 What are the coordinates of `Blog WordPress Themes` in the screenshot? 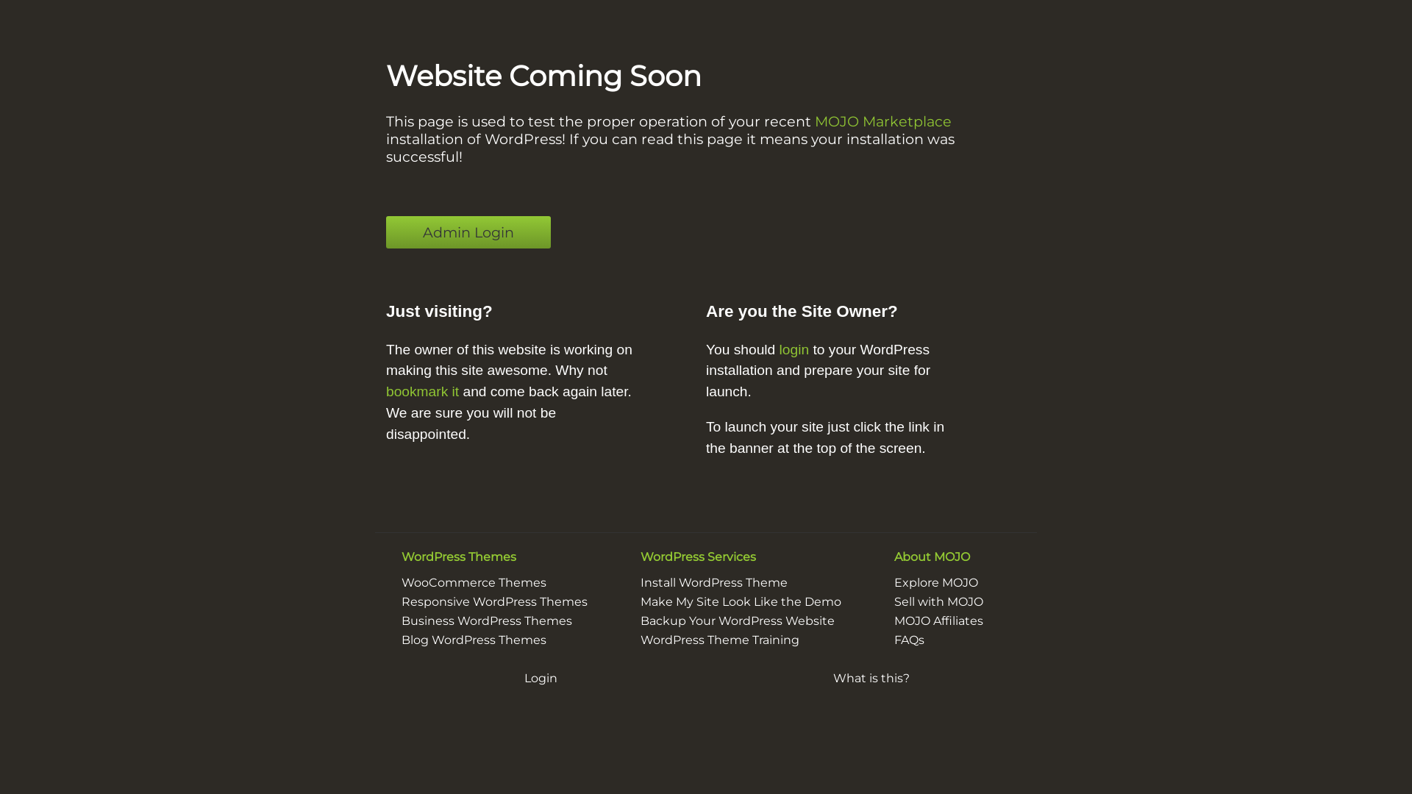 It's located at (474, 640).